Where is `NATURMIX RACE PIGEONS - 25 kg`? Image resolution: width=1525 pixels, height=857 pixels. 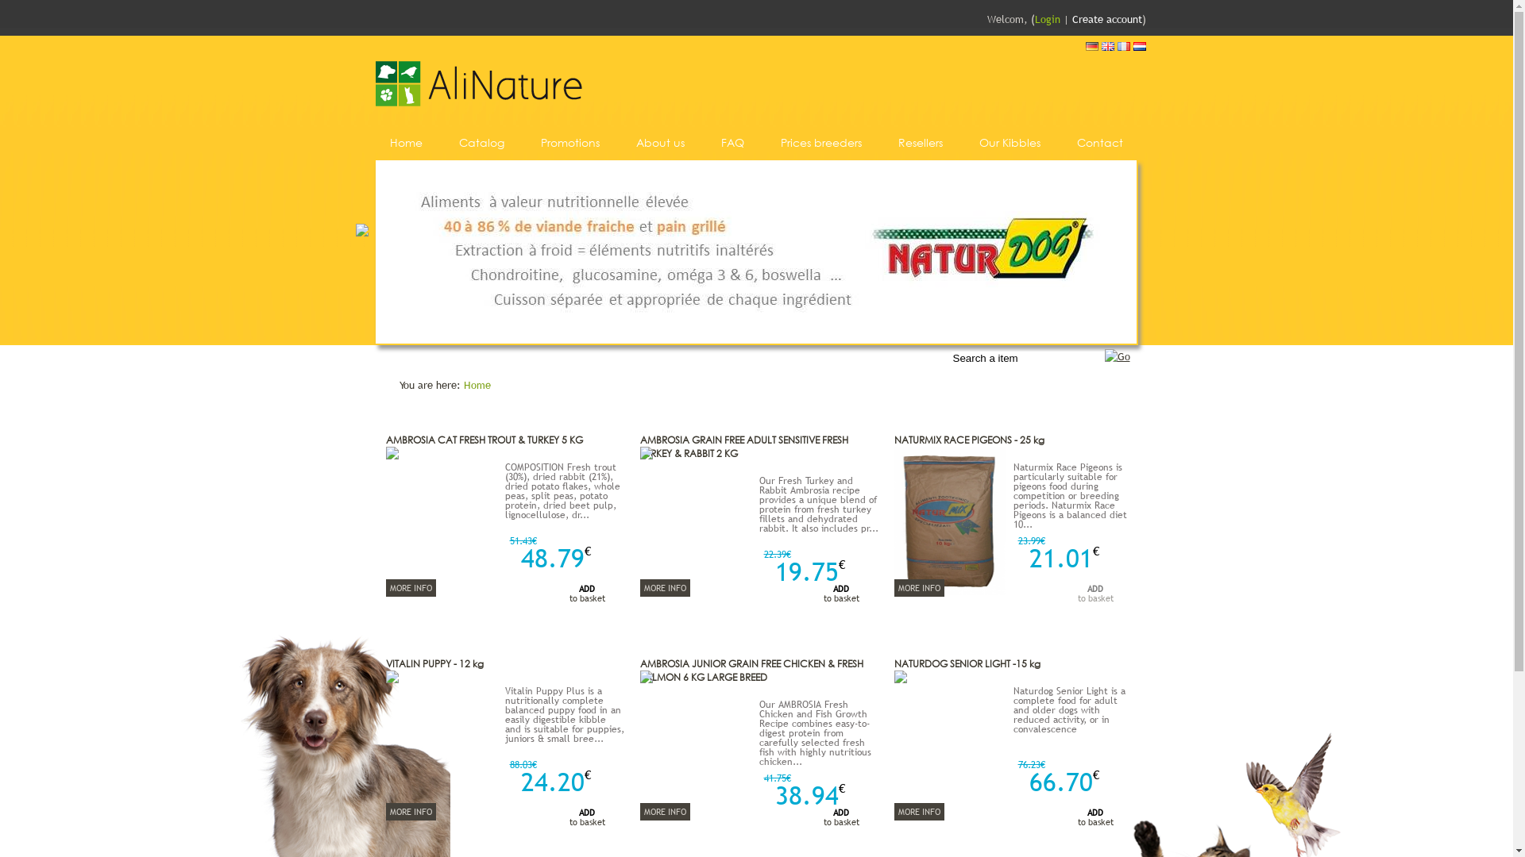 NATURMIX RACE PIGEONS - 25 kg is located at coordinates (969, 440).